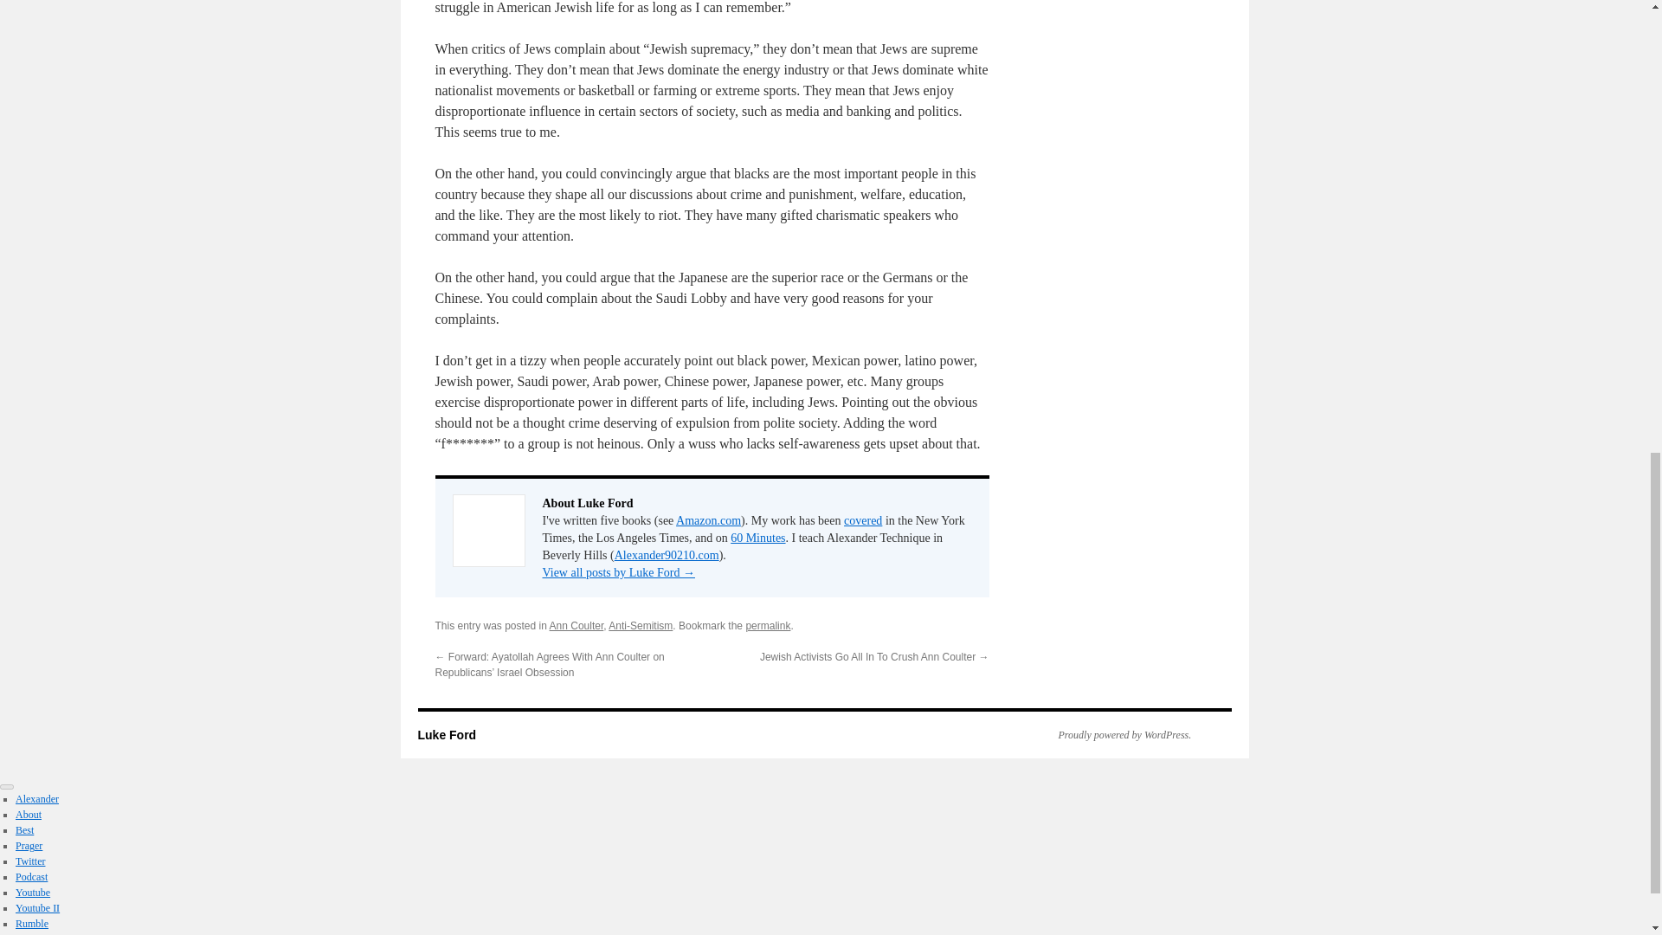 The height and width of the screenshot is (935, 1662). What do you see at coordinates (757, 538) in the screenshot?
I see `60 Minutes` at bounding box center [757, 538].